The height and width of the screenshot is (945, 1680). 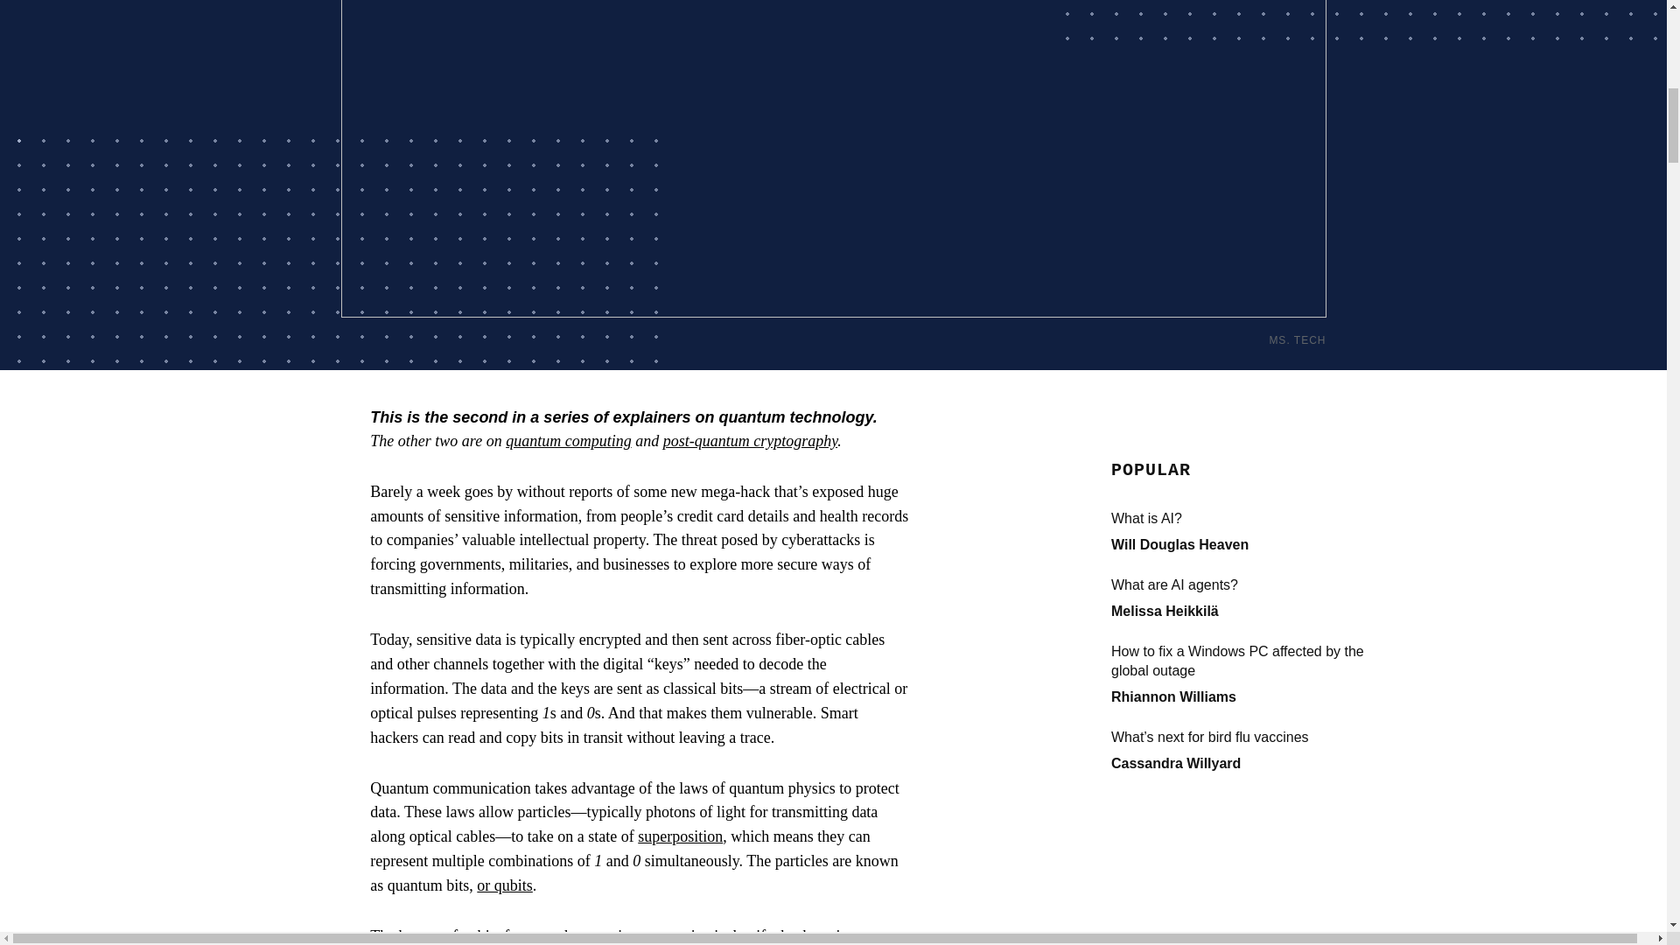 What do you see at coordinates (1241, 518) in the screenshot?
I see `What is AI?` at bounding box center [1241, 518].